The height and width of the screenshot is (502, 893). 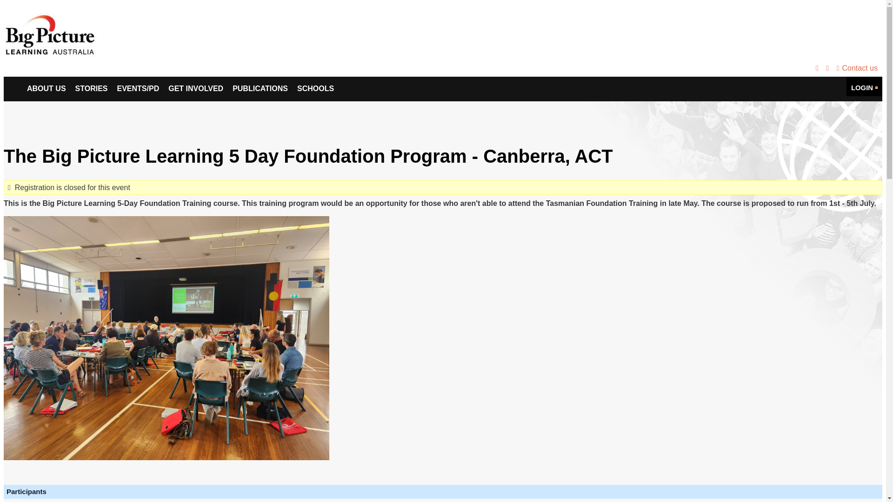 What do you see at coordinates (91, 89) in the screenshot?
I see `STORIES` at bounding box center [91, 89].